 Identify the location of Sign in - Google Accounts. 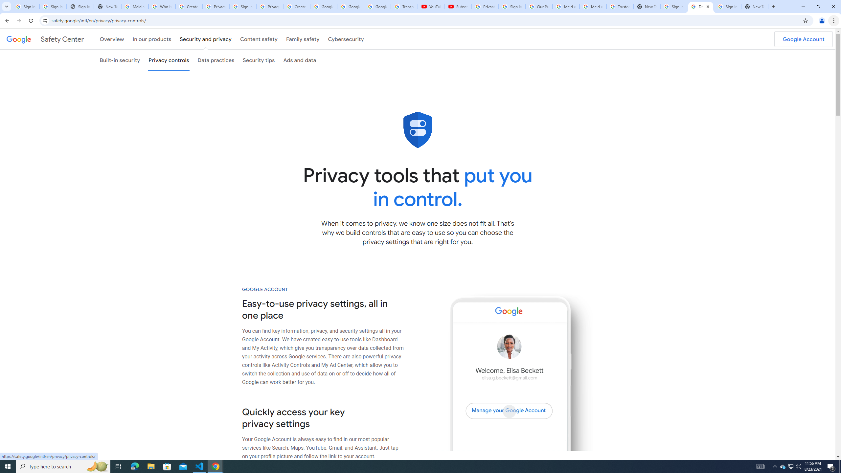
(53, 7).